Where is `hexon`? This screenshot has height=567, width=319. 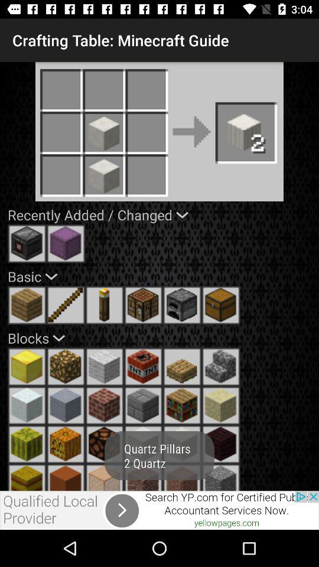
hexon is located at coordinates (221, 444).